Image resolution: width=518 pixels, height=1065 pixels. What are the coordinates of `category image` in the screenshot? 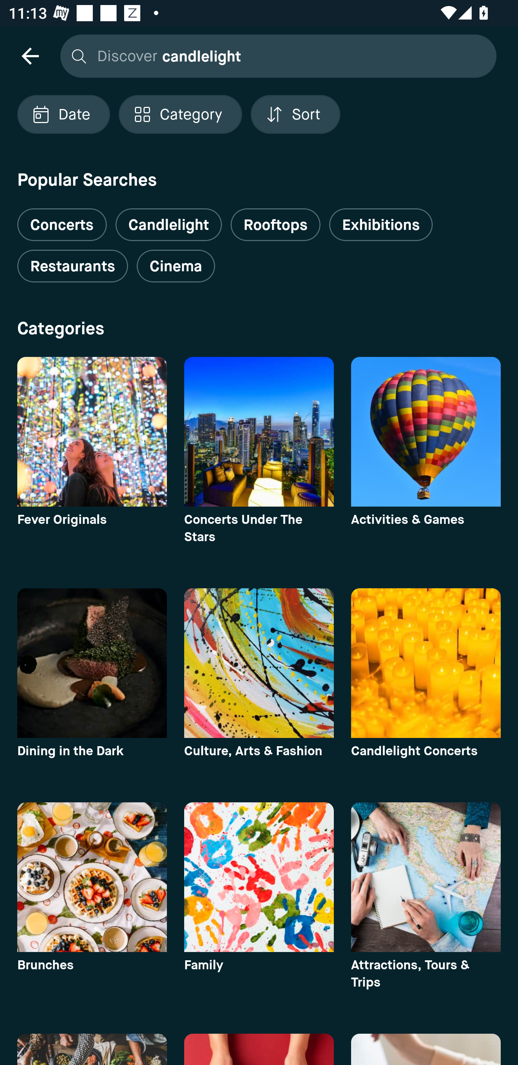 It's located at (92, 877).